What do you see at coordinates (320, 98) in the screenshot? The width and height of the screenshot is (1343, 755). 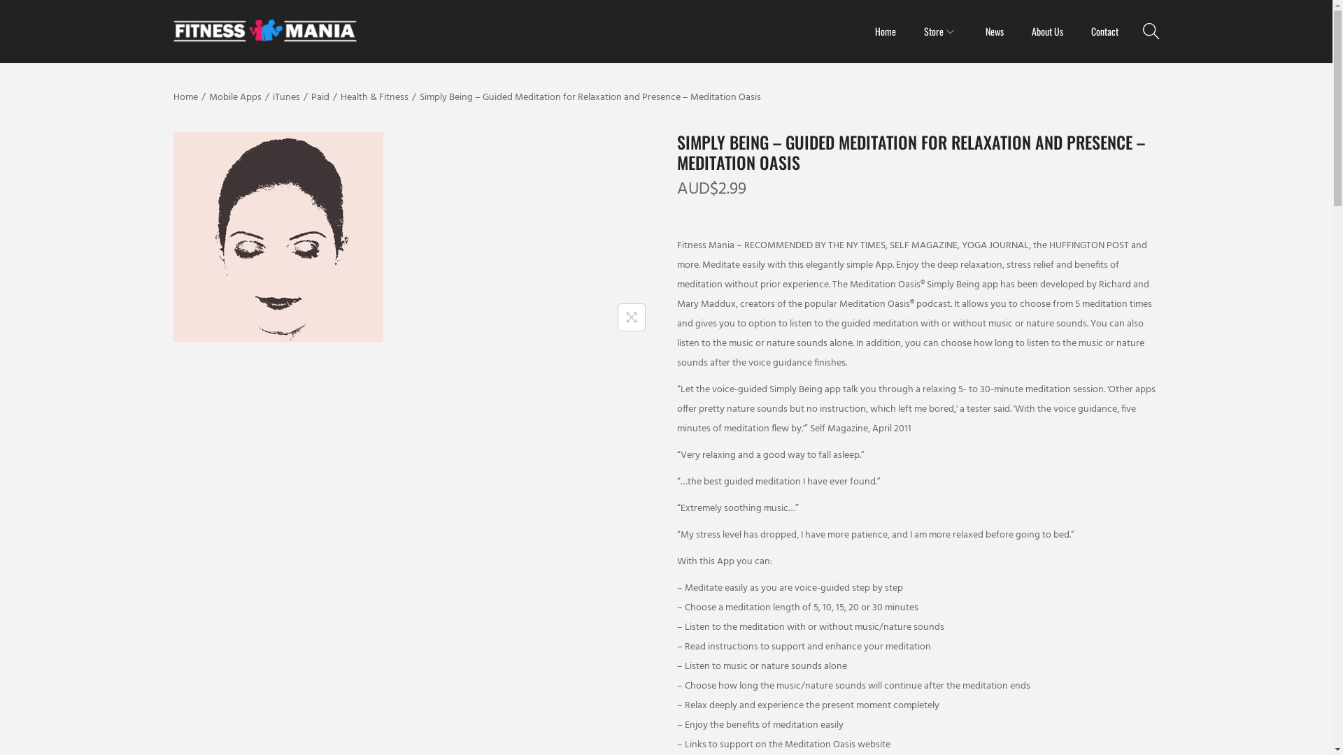 I see `Paid` at bounding box center [320, 98].